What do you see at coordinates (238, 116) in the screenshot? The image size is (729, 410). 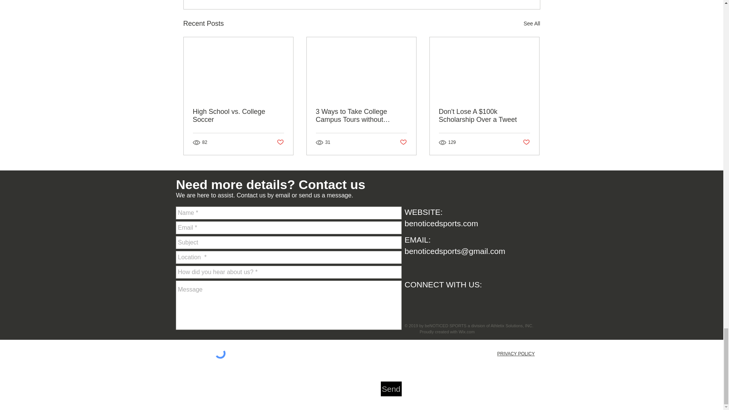 I see `High School vs. College Soccer` at bounding box center [238, 116].